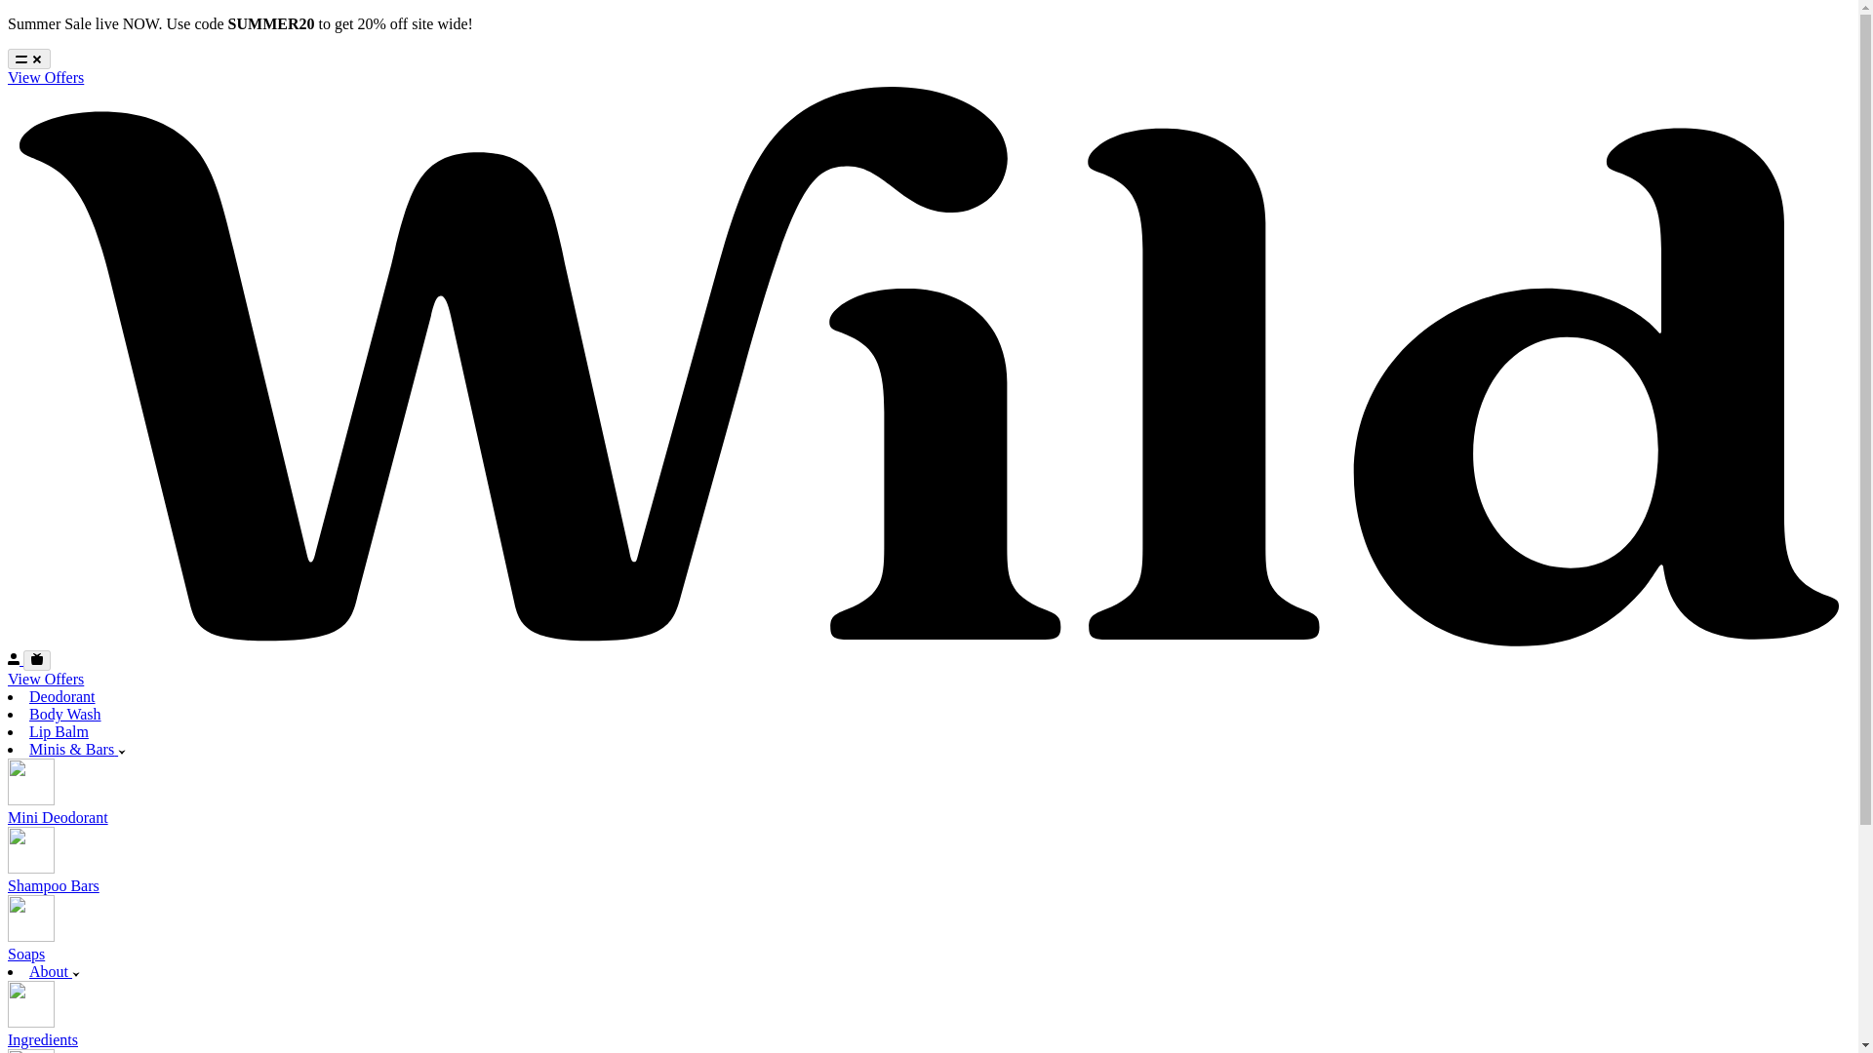  Describe the element at coordinates (64, 714) in the screenshot. I see `Body Wash` at that location.